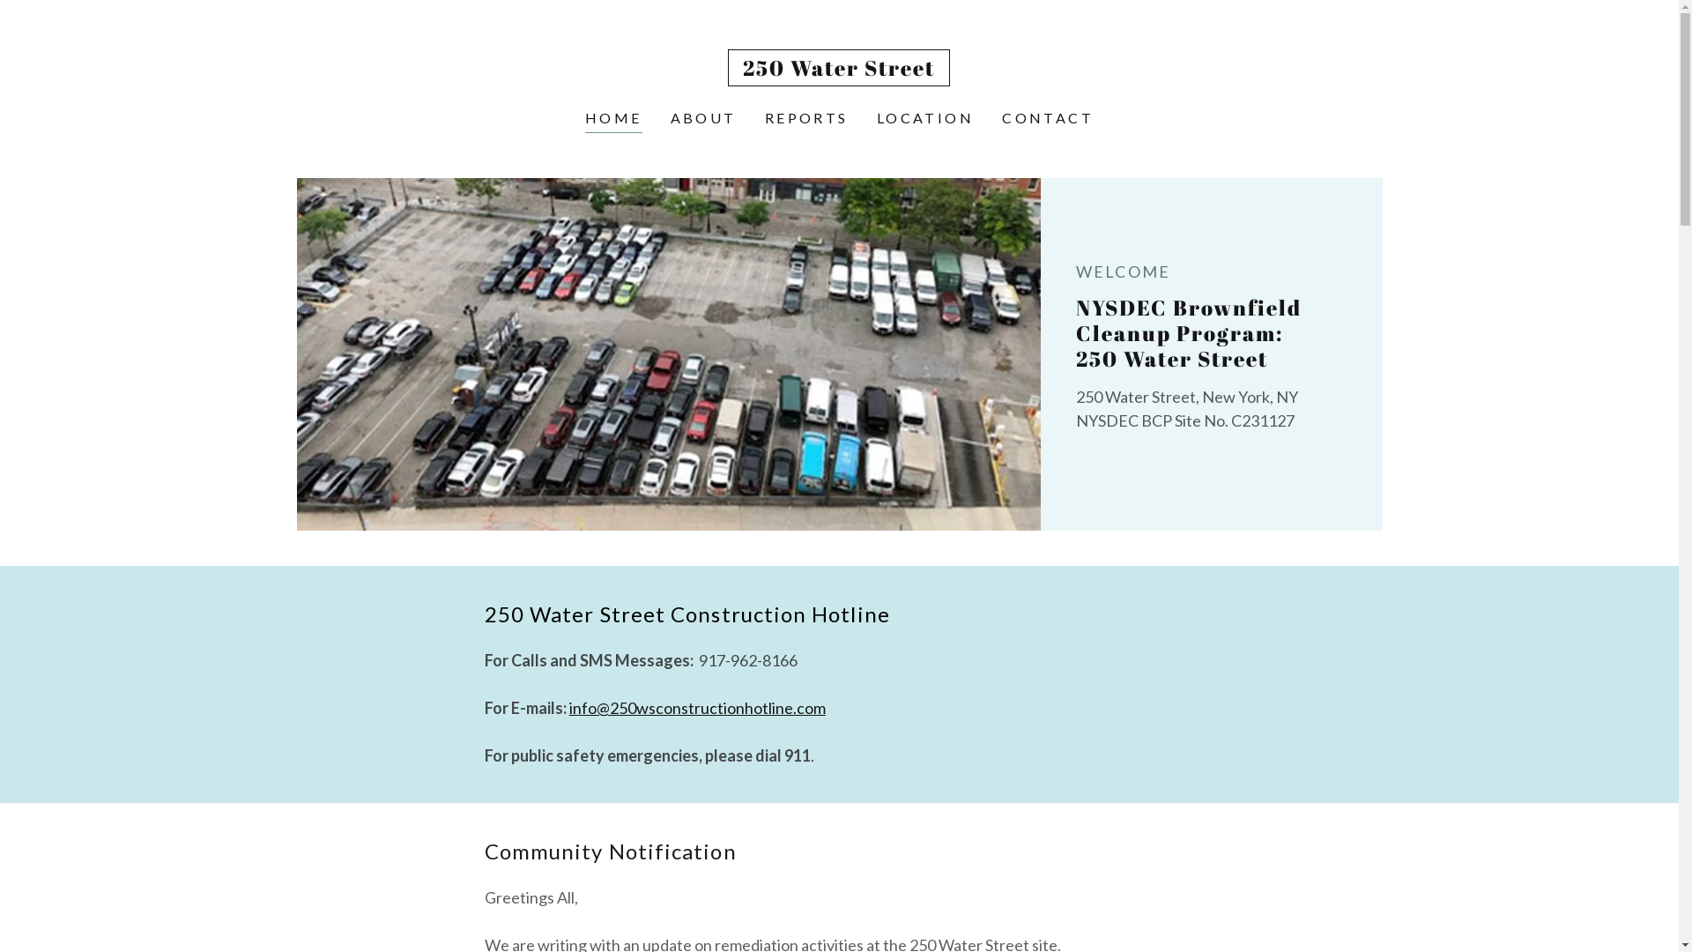 The width and height of the screenshot is (1692, 952). What do you see at coordinates (1048, 118) in the screenshot?
I see `CONTACT` at bounding box center [1048, 118].